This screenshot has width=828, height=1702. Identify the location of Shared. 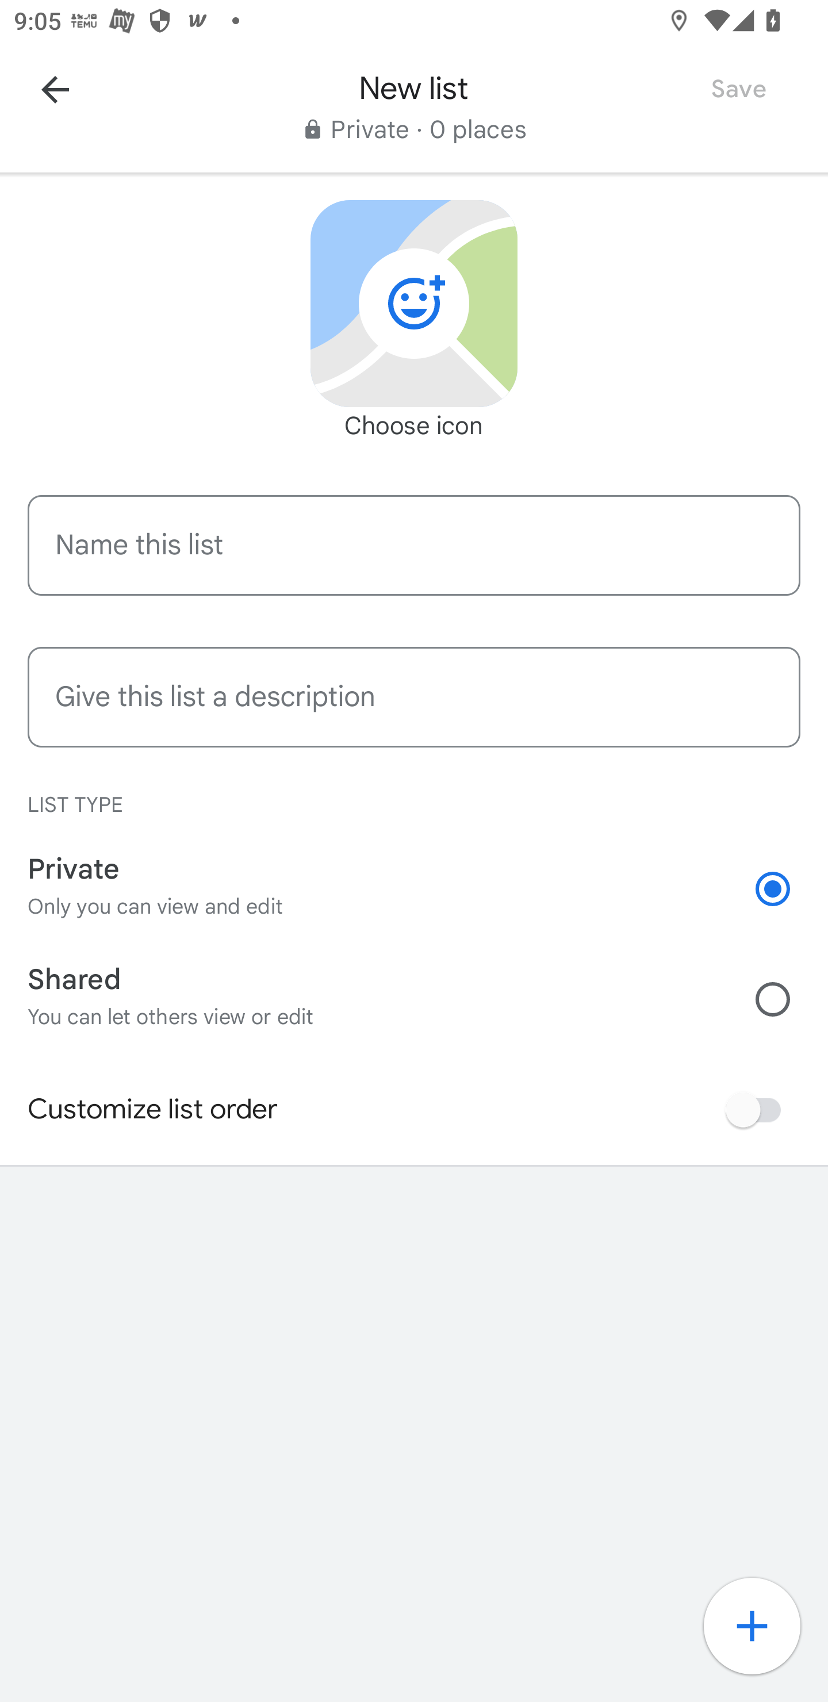
(787, 999).